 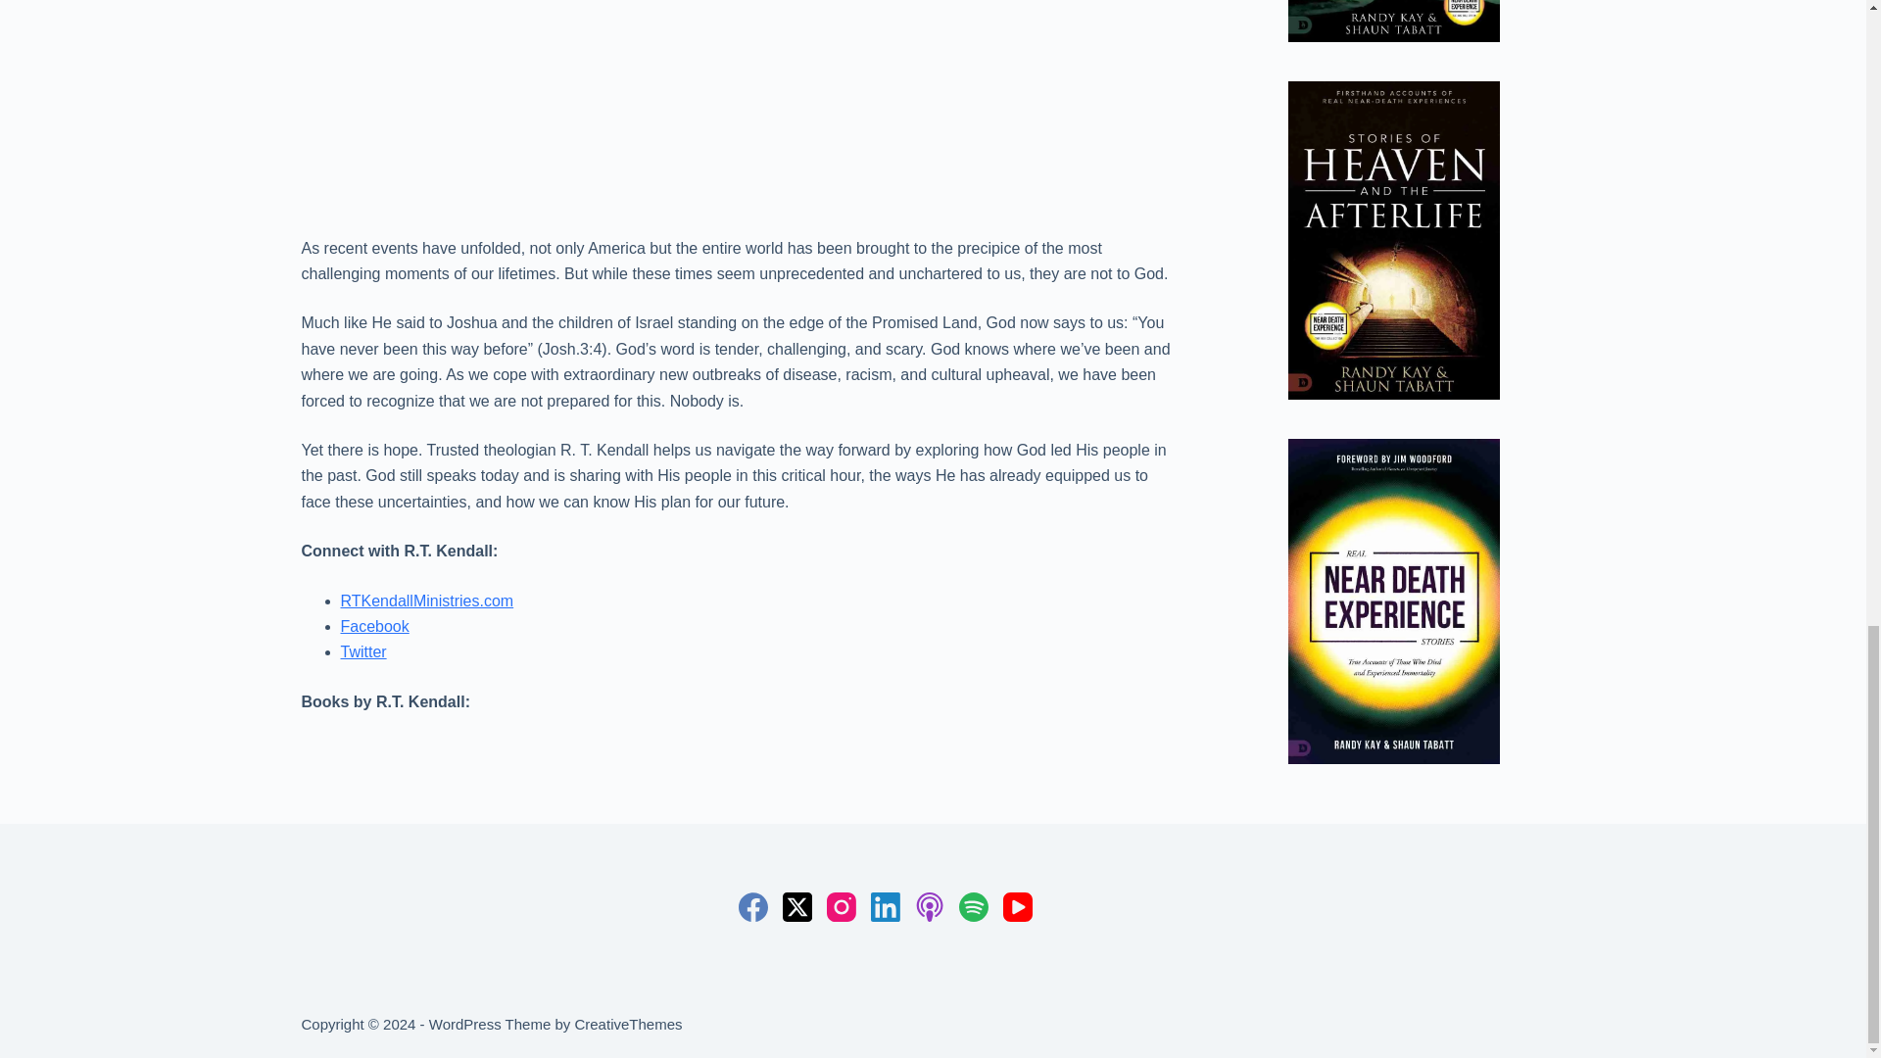 I want to click on RTKendallMinistries.com, so click(x=427, y=601).